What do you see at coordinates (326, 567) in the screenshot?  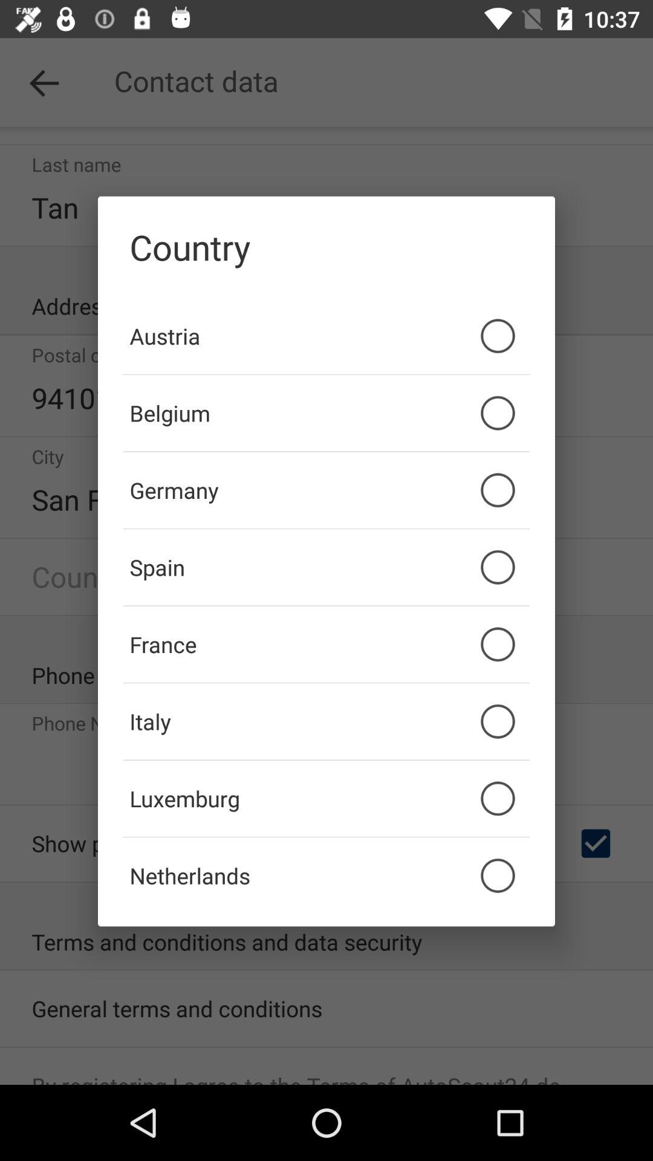 I see `click the spain item` at bounding box center [326, 567].